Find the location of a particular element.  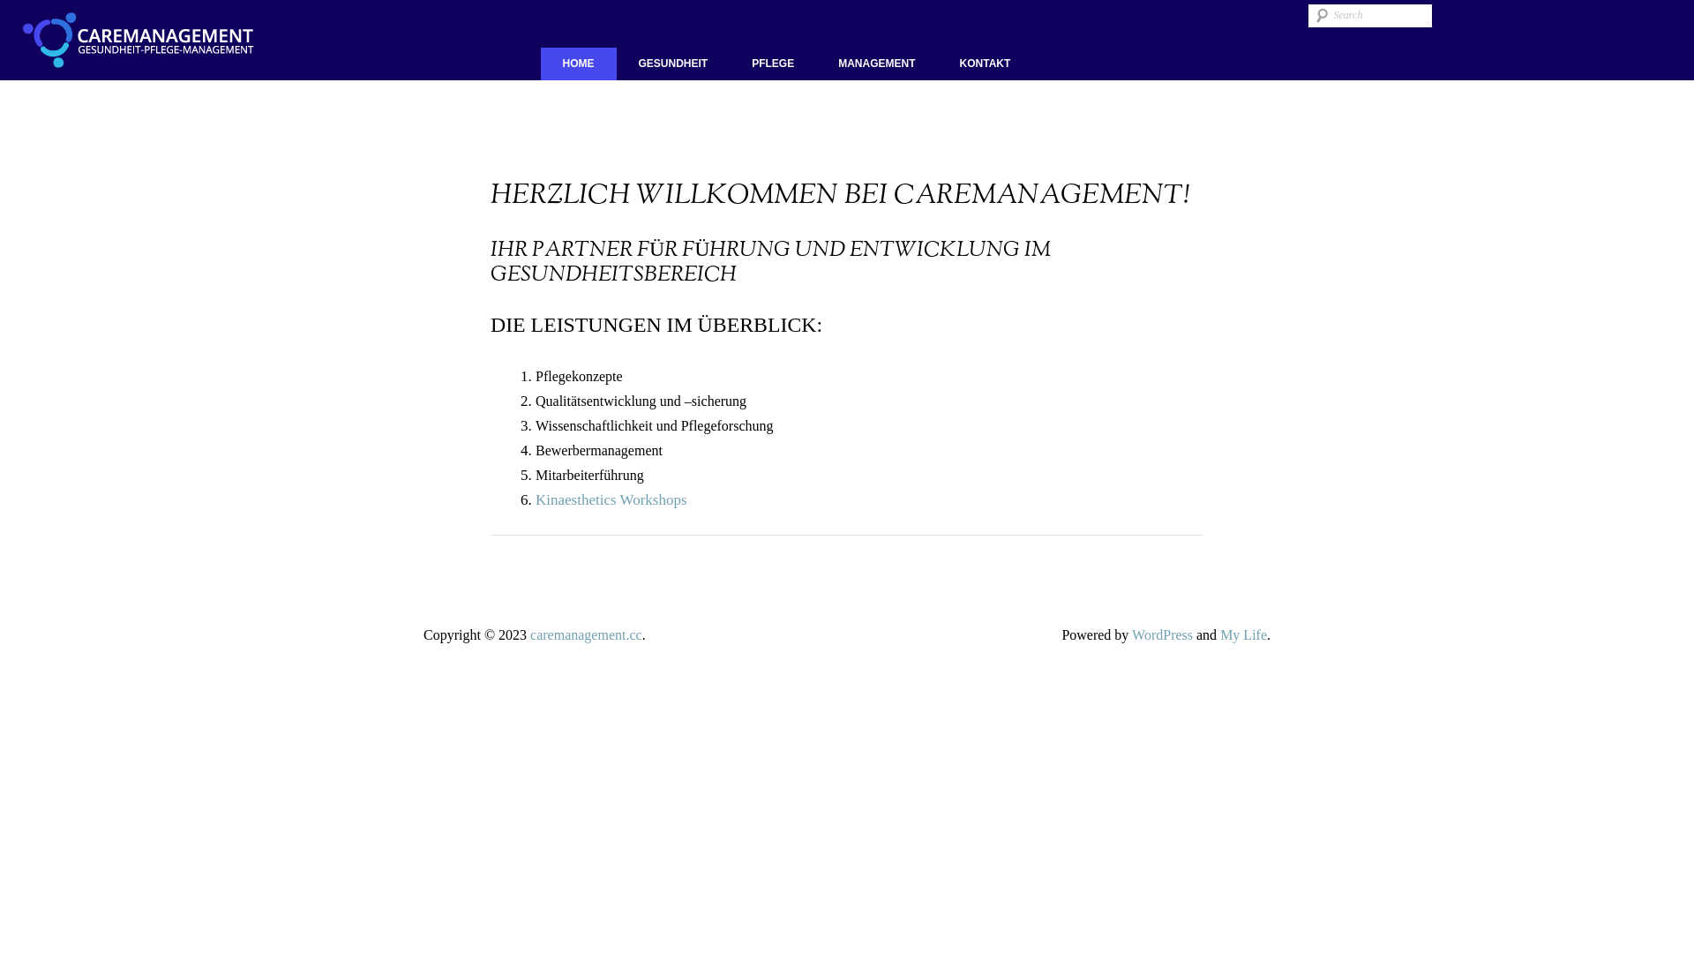

MANAGEMENT is located at coordinates (877, 64).